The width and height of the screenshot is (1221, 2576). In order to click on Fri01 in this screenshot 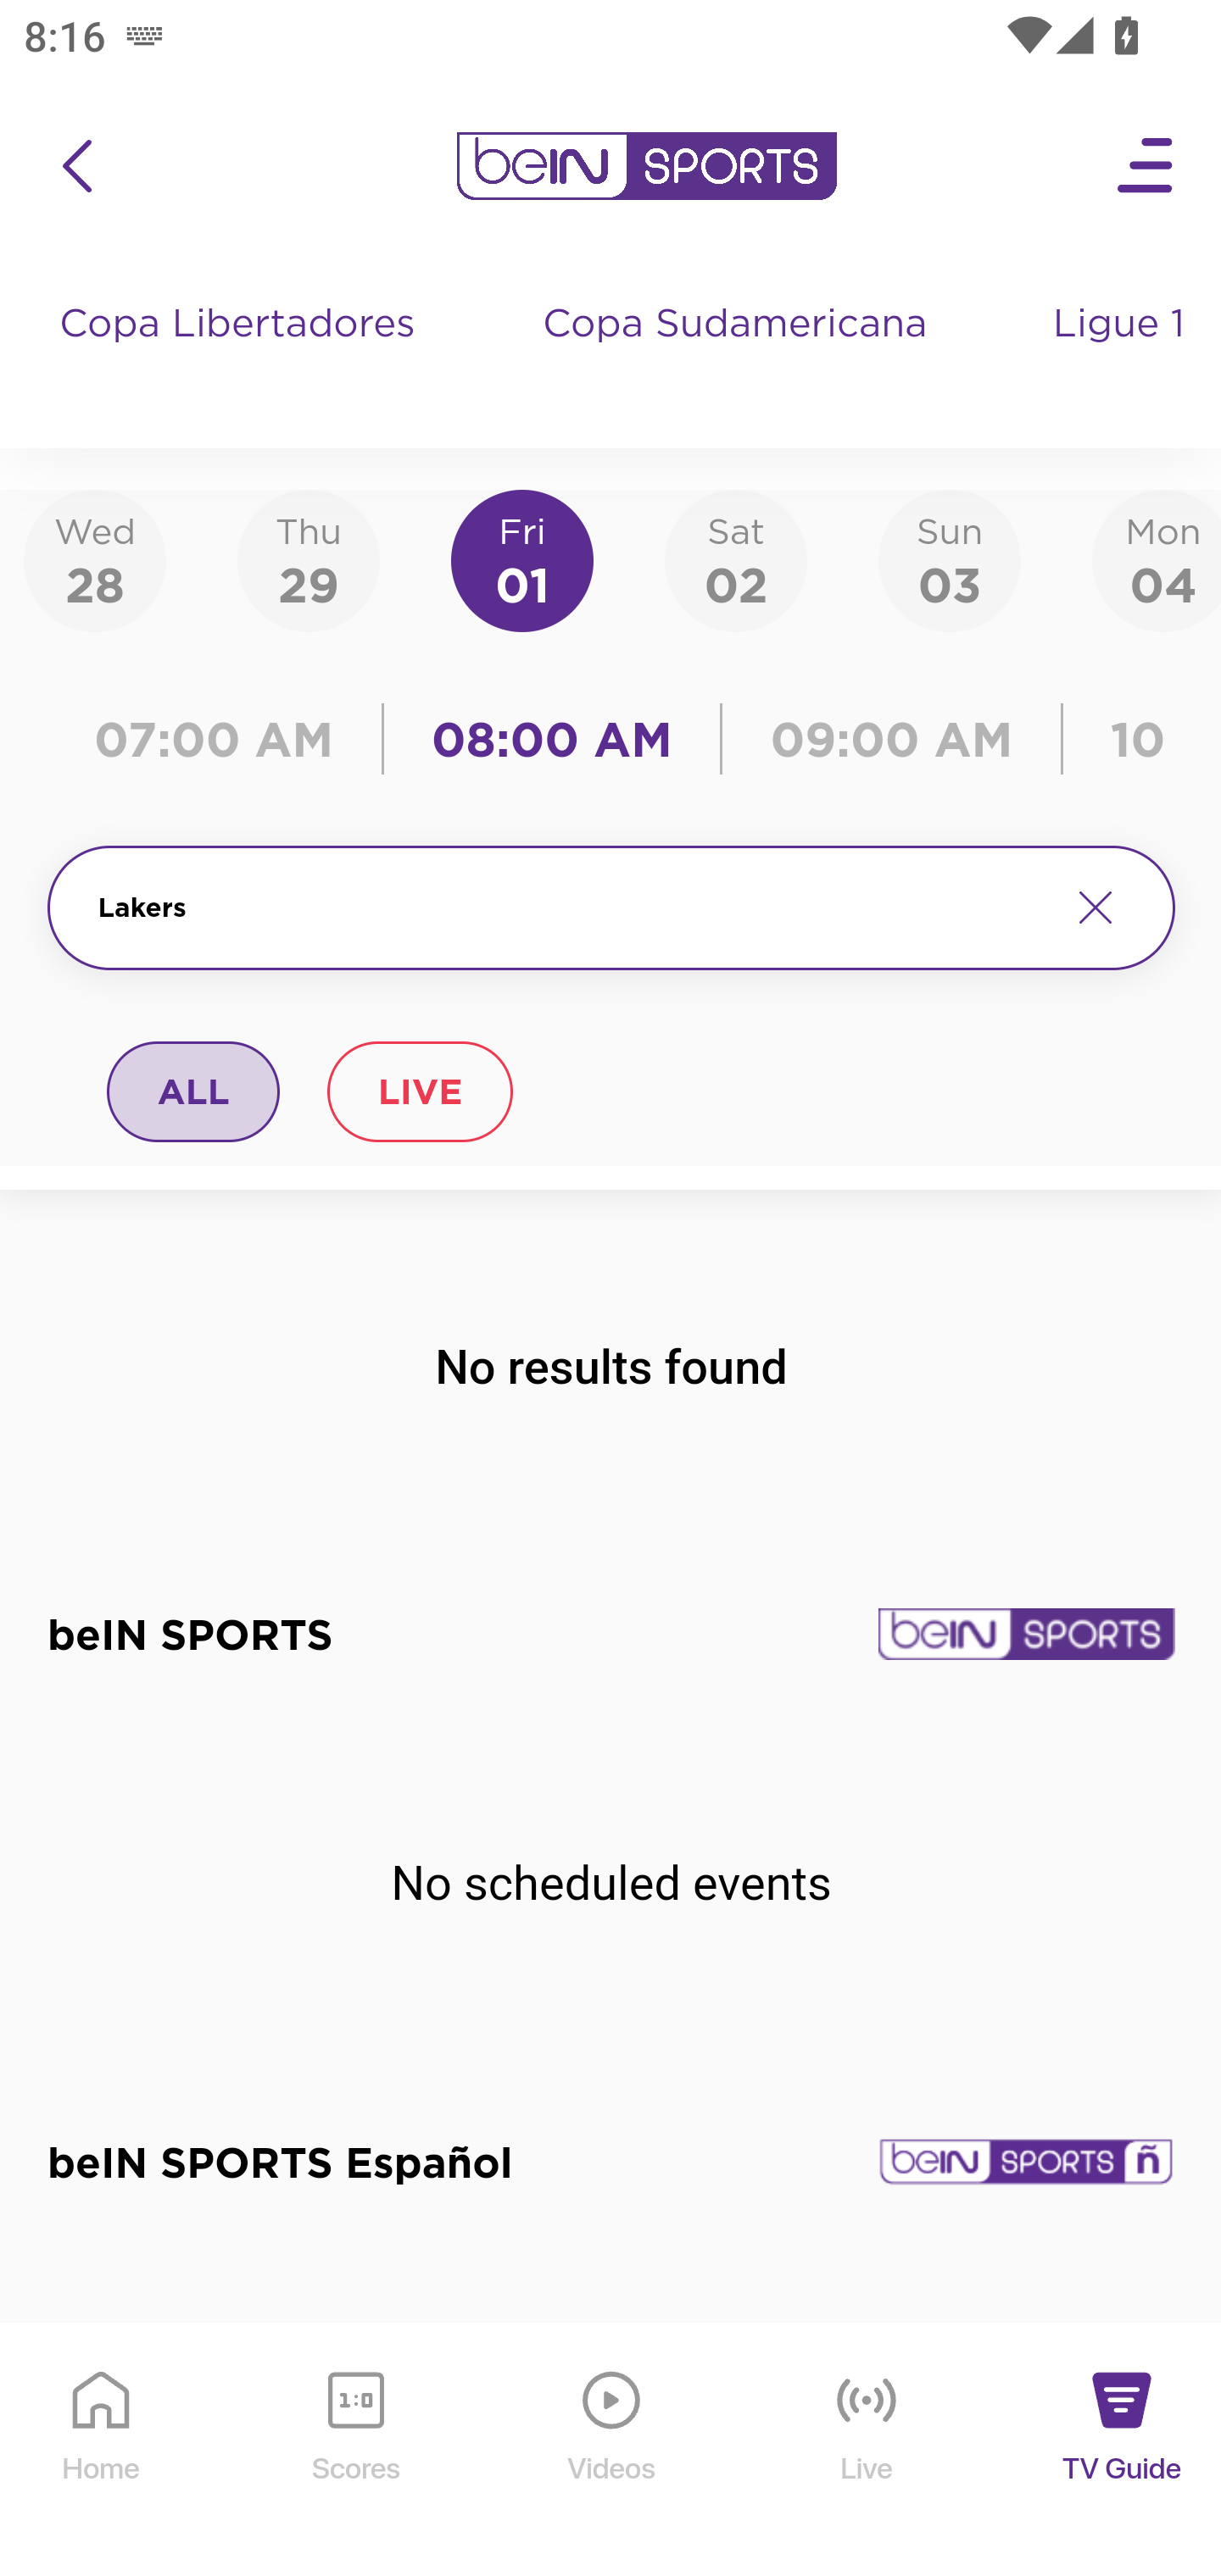, I will do `click(522, 559)`.